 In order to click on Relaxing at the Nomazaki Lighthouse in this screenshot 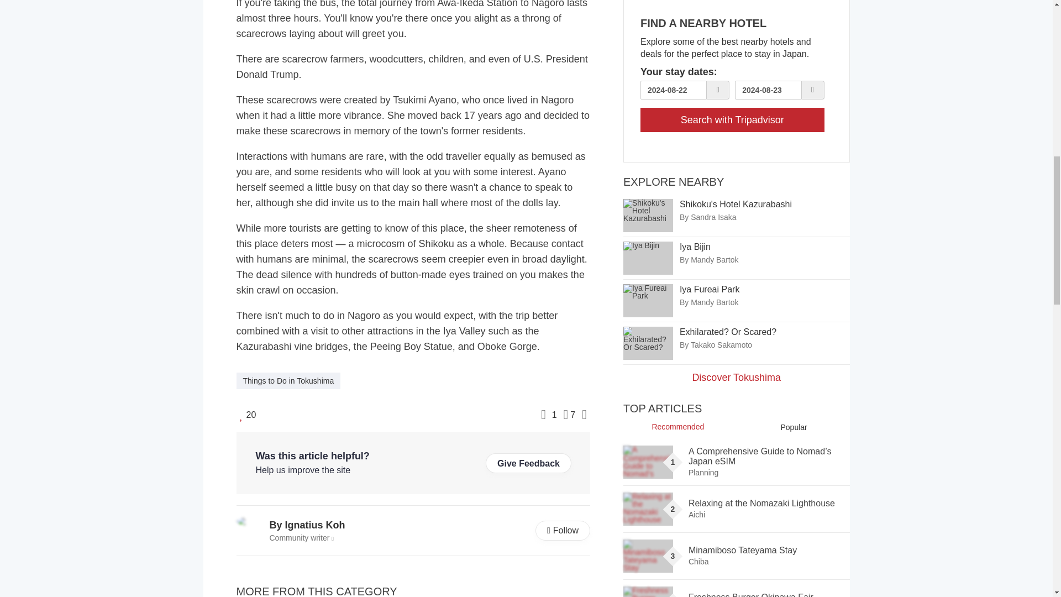, I will do `click(648, 509)`.